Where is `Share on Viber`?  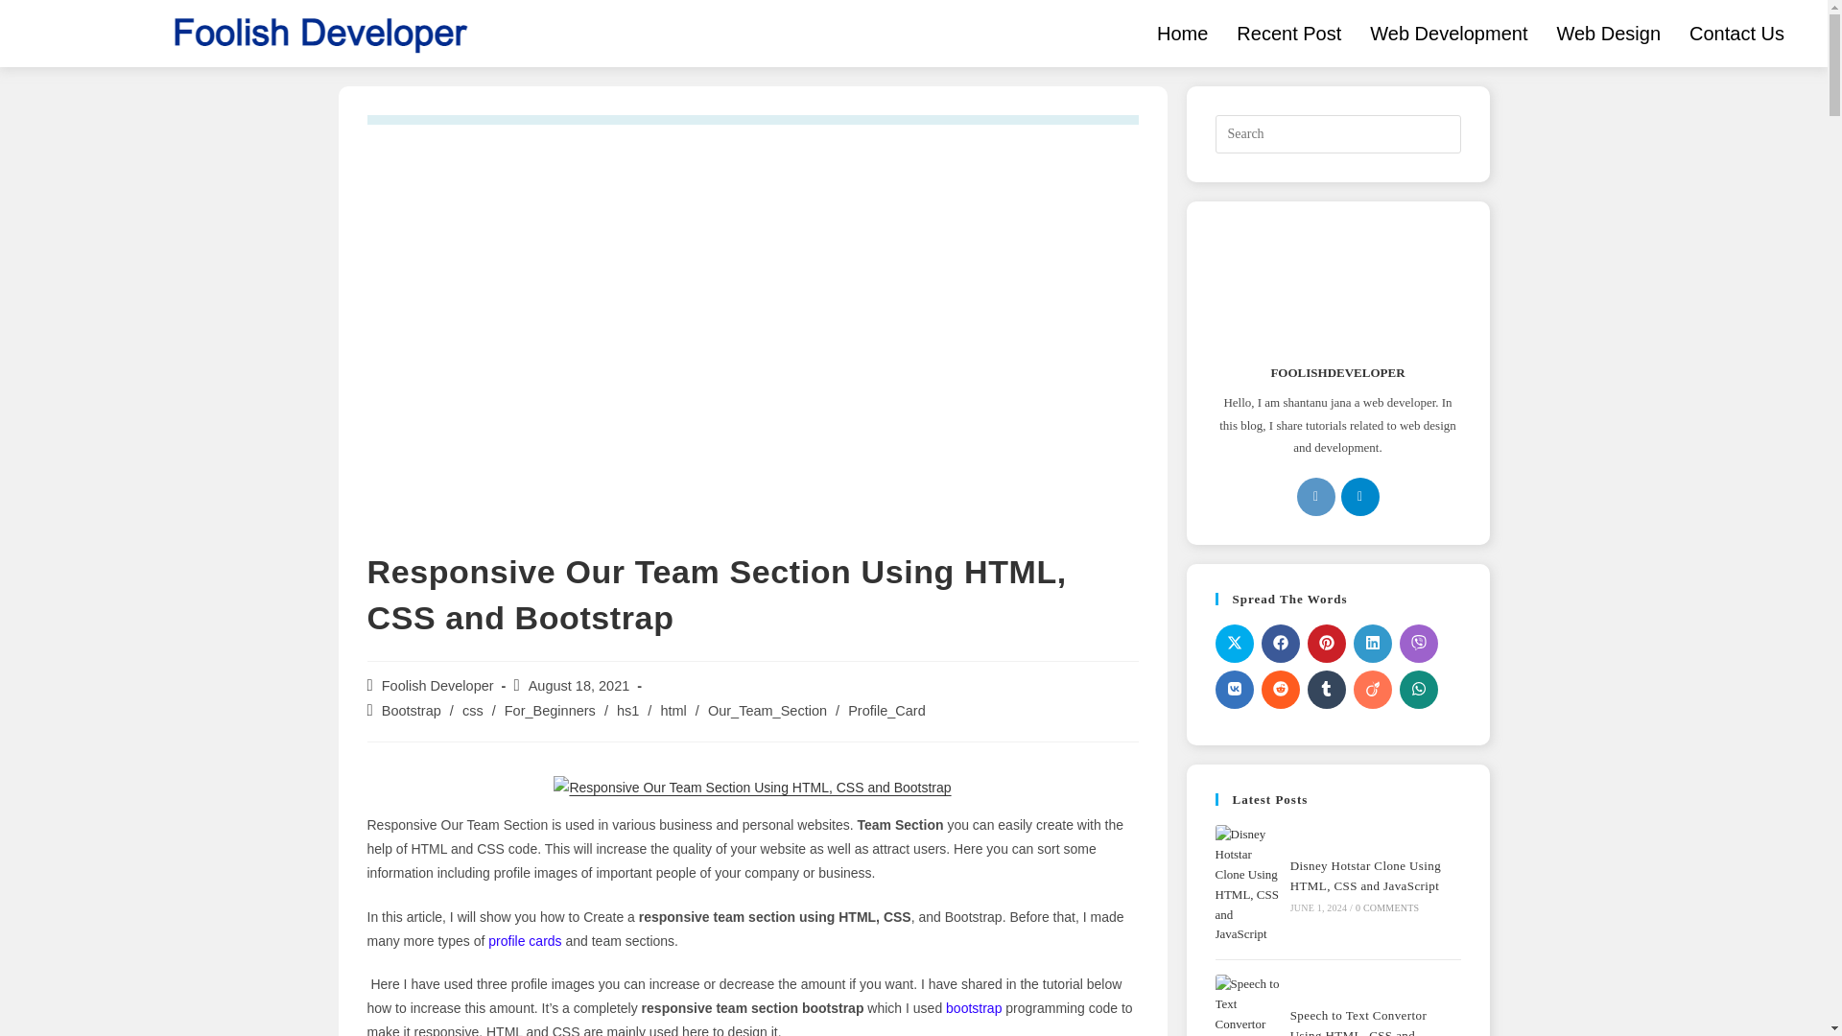 Share on Viber is located at coordinates (1417, 644).